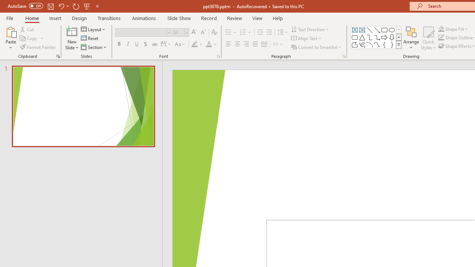 This screenshot has width=475, height=267. What do you see at coordinates (61, 6) in the screenshot?
I see `Undo` at bounding box center [61, 6].